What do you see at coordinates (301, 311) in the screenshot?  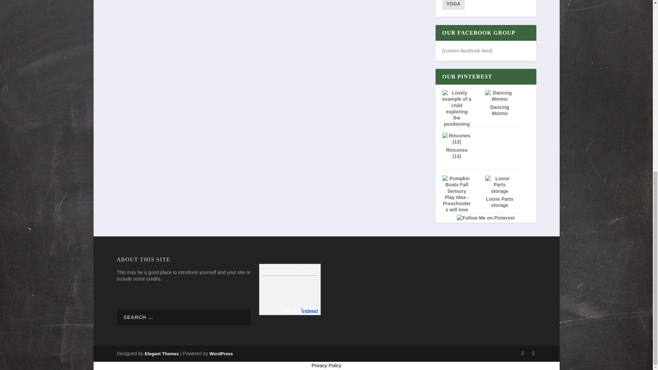 I see `Job Search` at bounding box center [301, 311].